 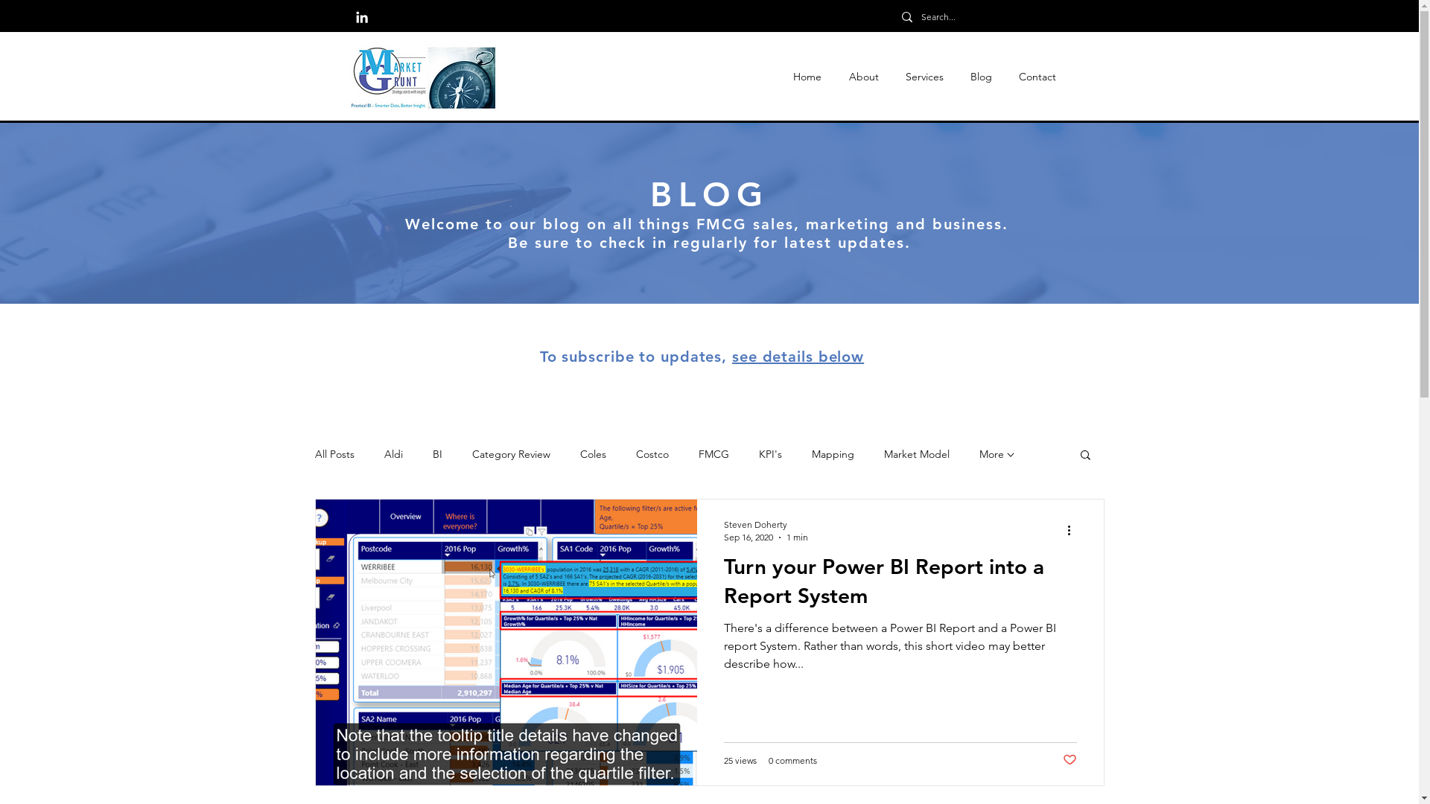 What do you see at coordinates (1037, 77) in the screenshot?
I see `Contact` at bounding box center [1037, 77].